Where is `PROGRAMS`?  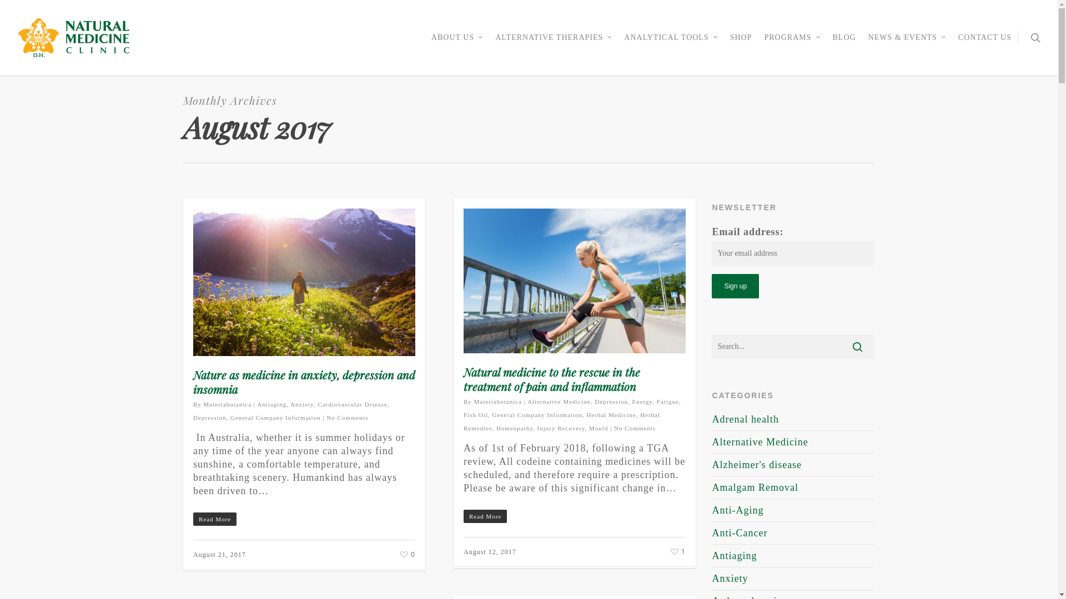
PROGRAMS is located at coordinates (792, 45).